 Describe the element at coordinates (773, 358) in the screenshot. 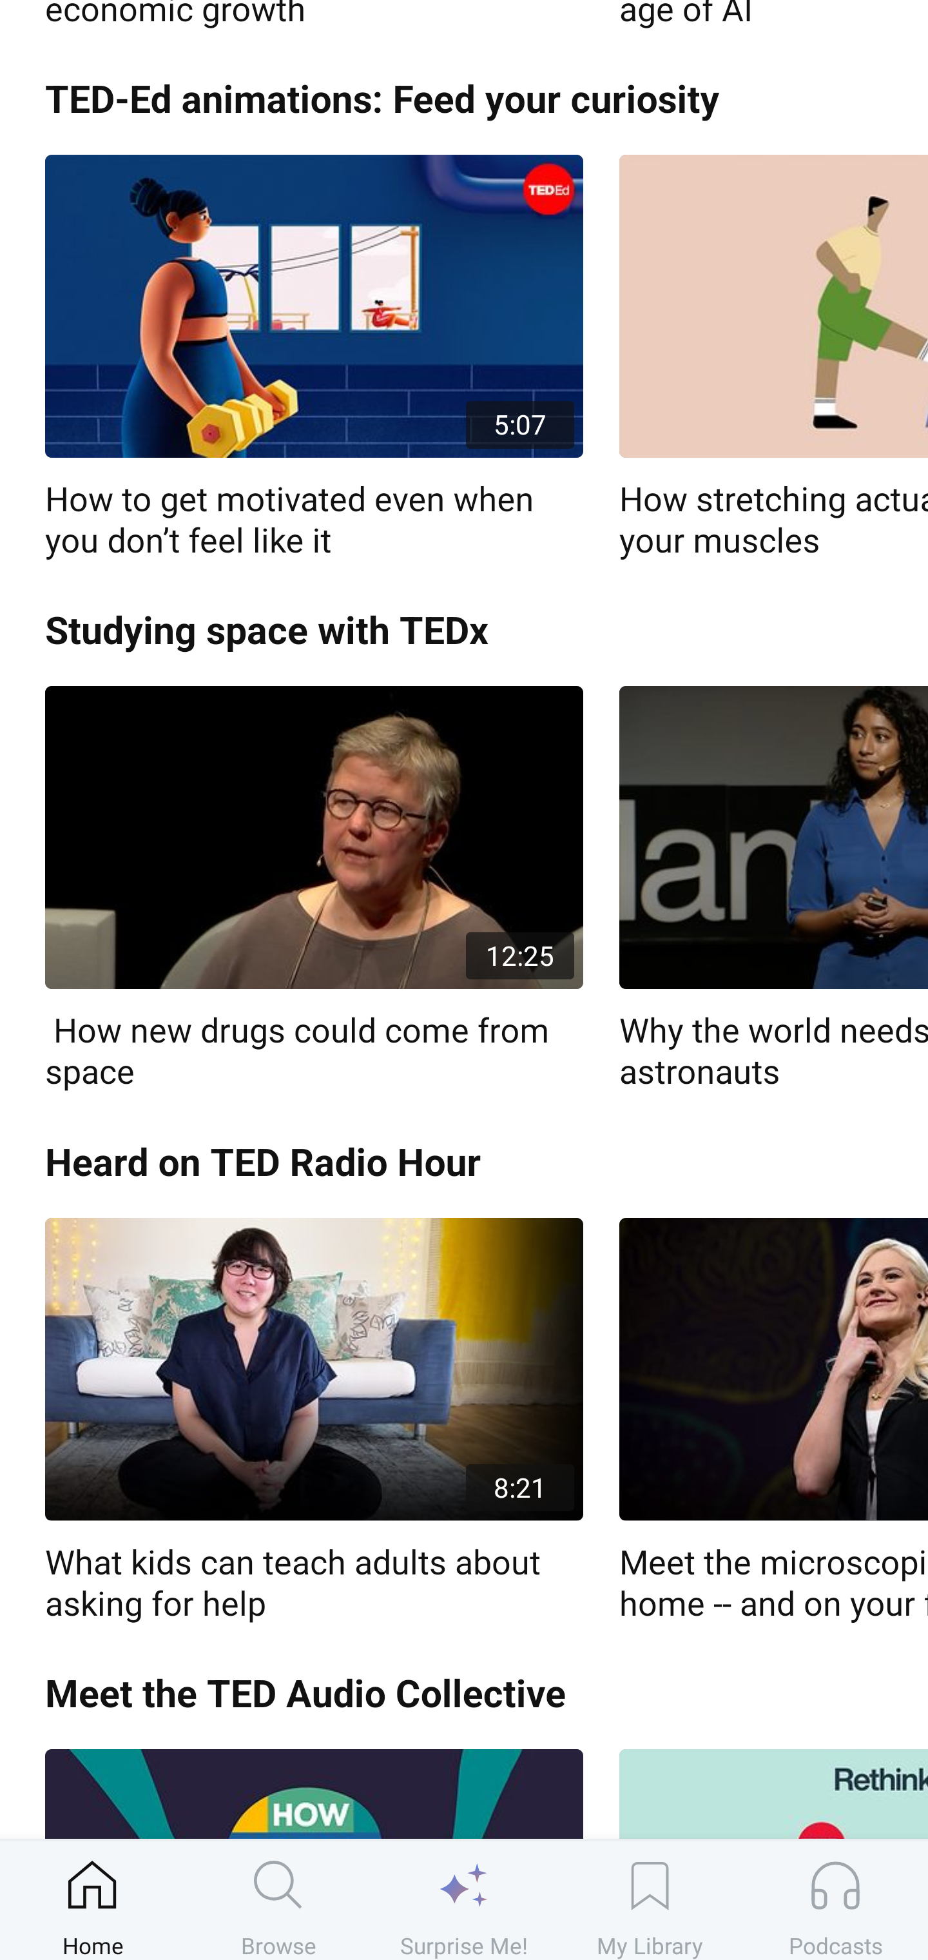

I see `How stretching actually changes your muscles` at that location.